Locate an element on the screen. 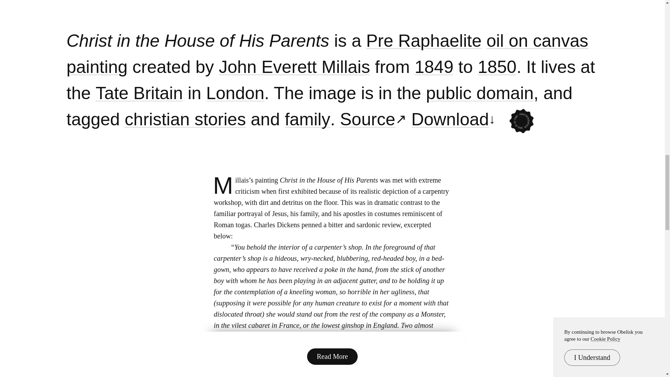 The height and width of the screenshot is (377, 670). christian stories is located at coordinates (185, 119).